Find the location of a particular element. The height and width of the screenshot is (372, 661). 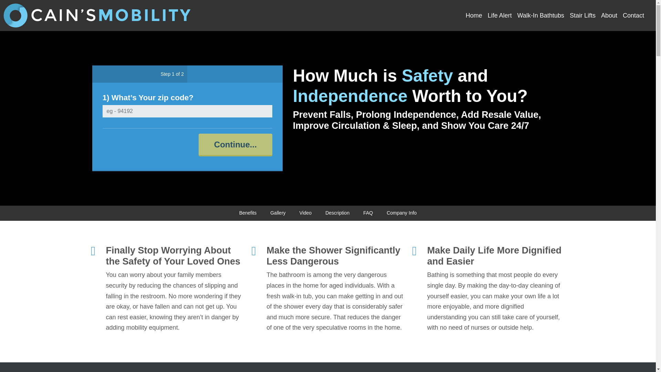

Description is located at coordinates (337, 213).